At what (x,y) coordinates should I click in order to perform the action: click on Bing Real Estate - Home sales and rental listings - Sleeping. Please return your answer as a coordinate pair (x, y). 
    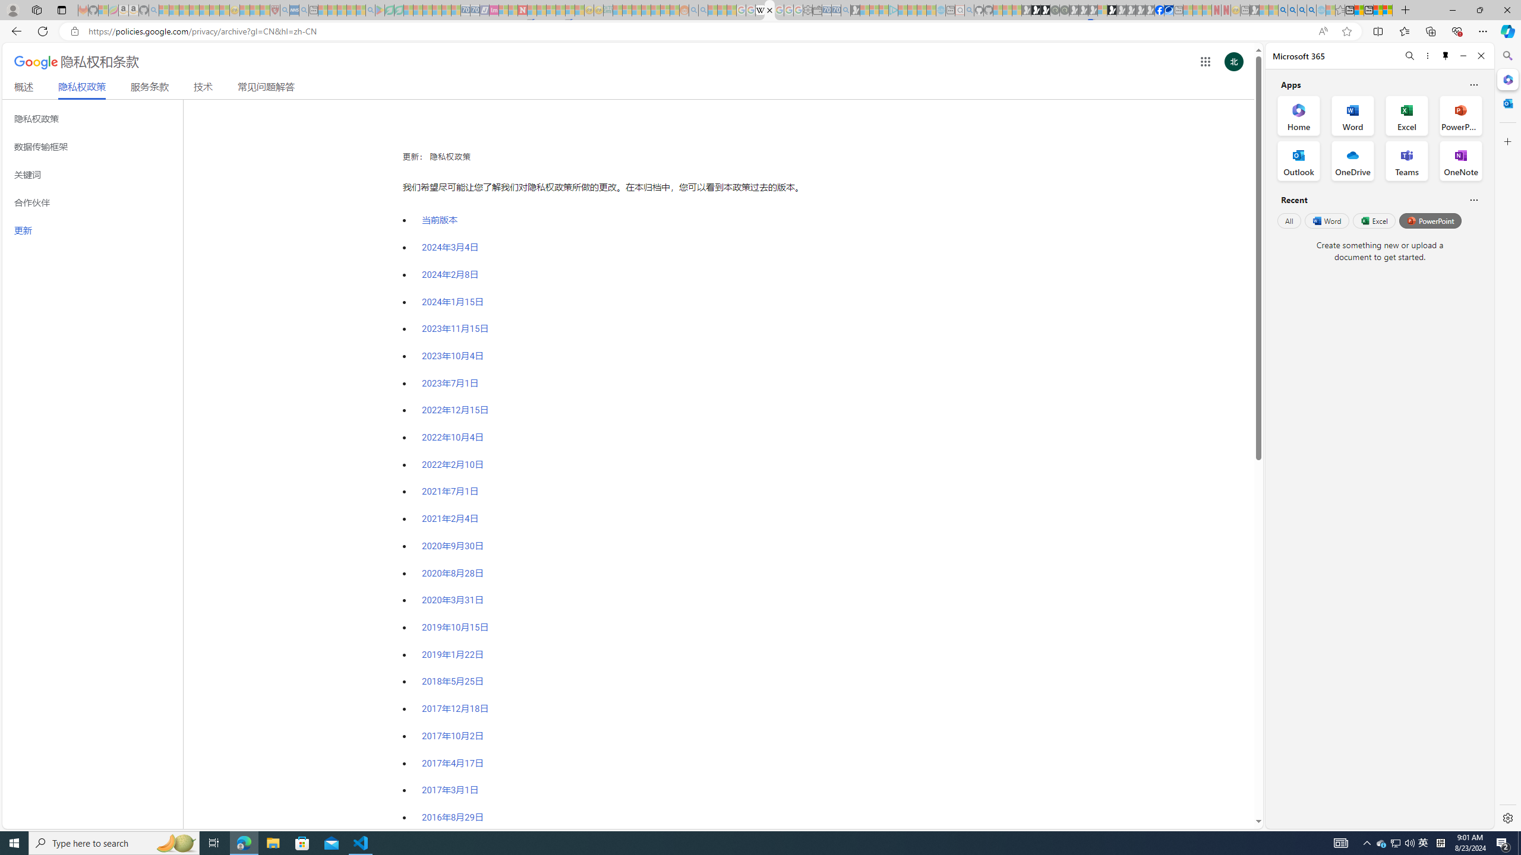
    Looking at the image, I should click on (845, 10).